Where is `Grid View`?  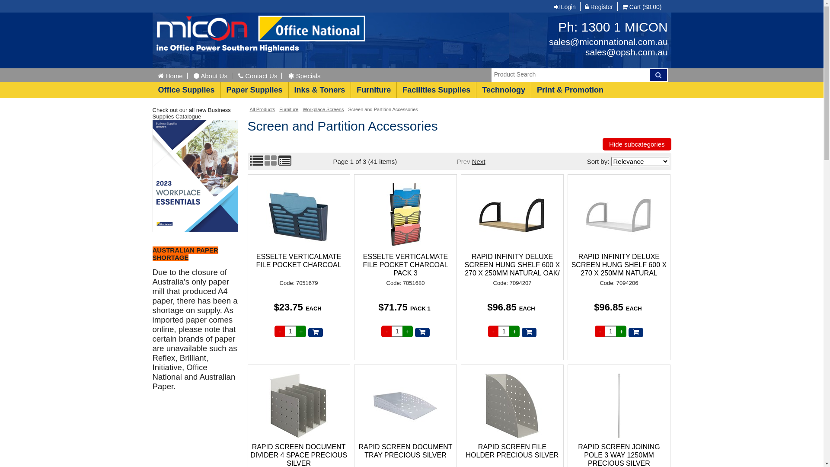
Grid View is located at coordinates (271, 163).